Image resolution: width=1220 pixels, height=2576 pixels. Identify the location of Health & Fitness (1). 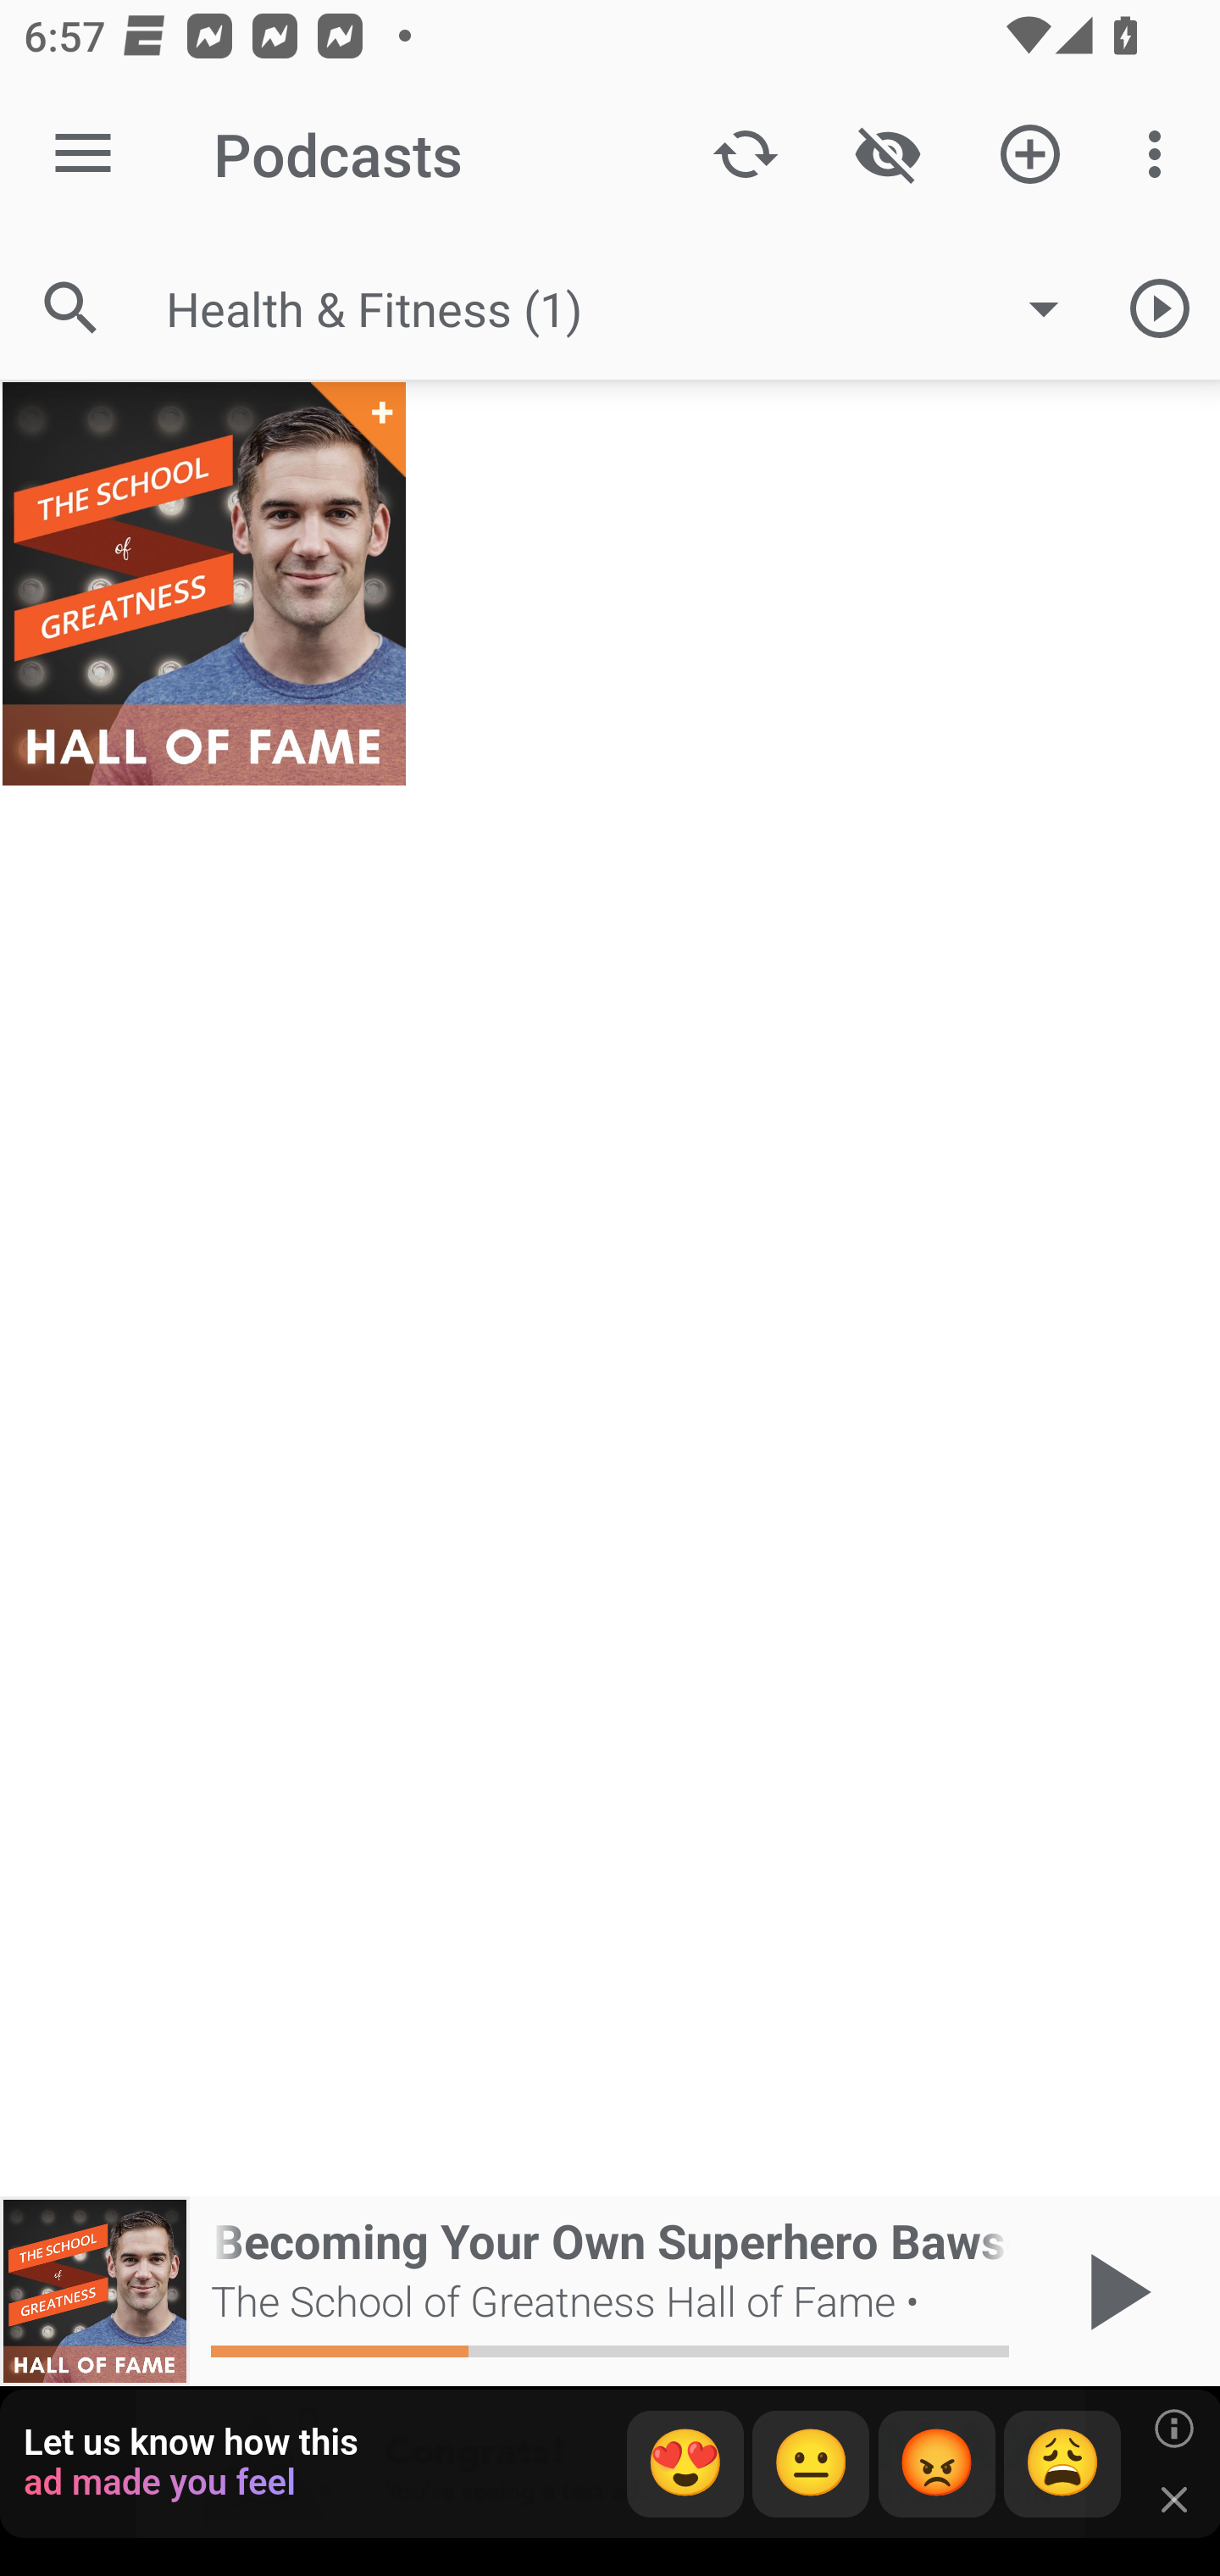
(629, 308).